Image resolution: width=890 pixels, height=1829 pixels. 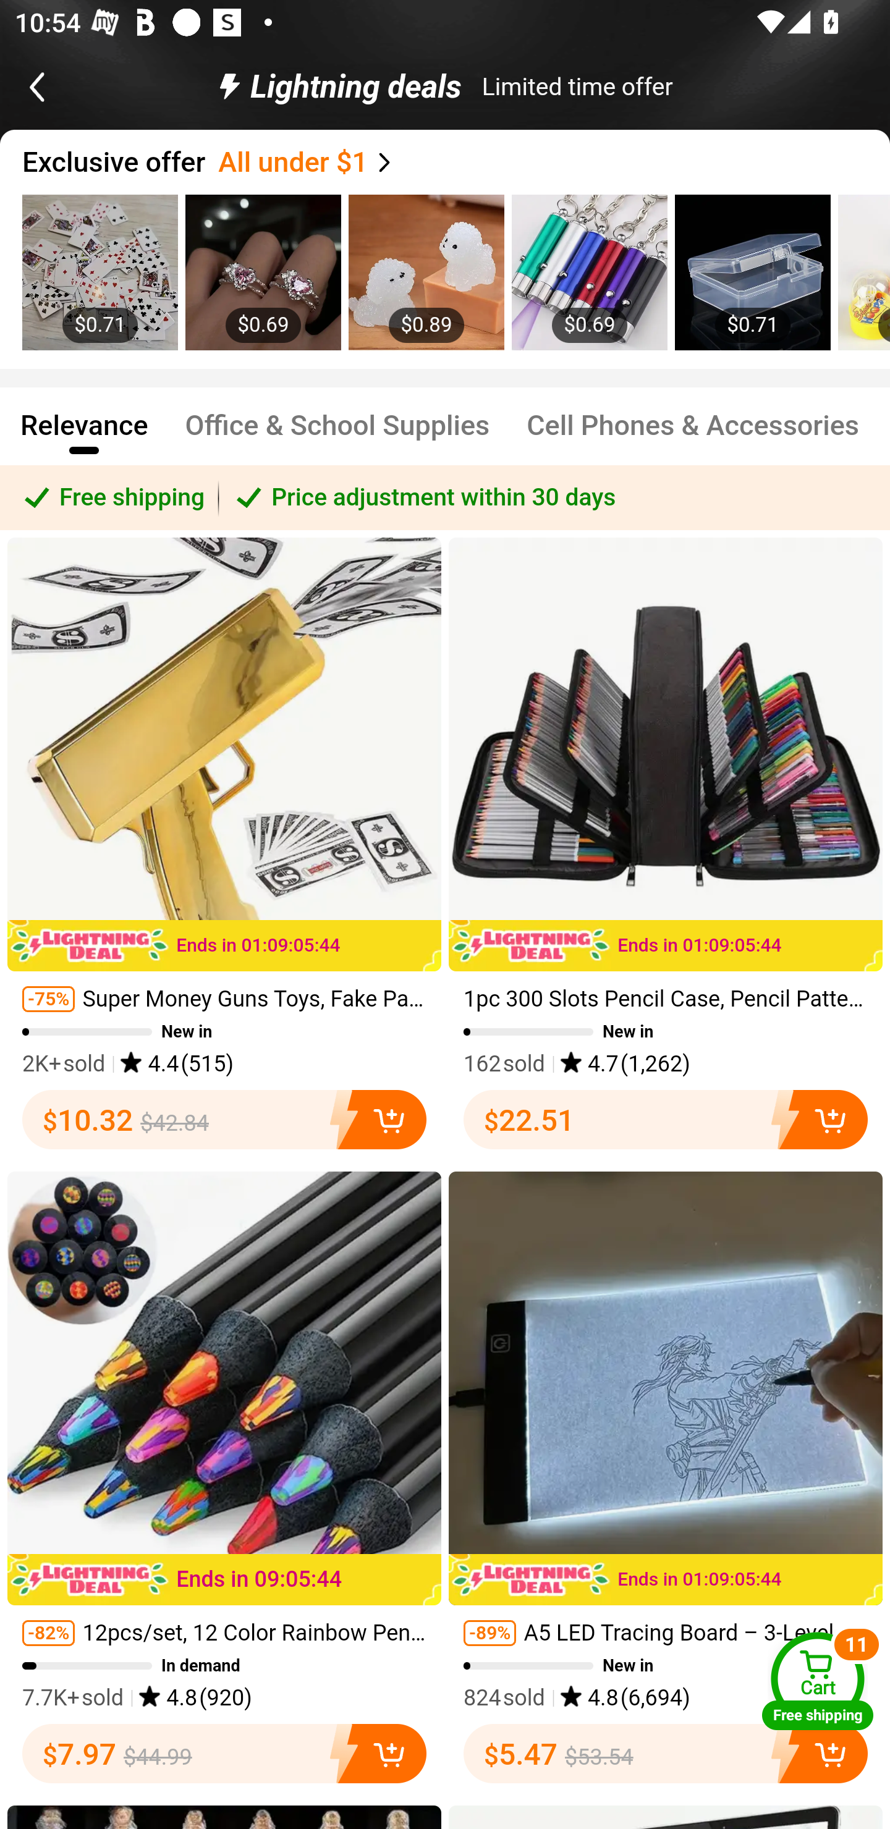 What do you see at coordinates (84, 435) in the screenshot?
I see `Relevance` at bounding box center [84, 435].